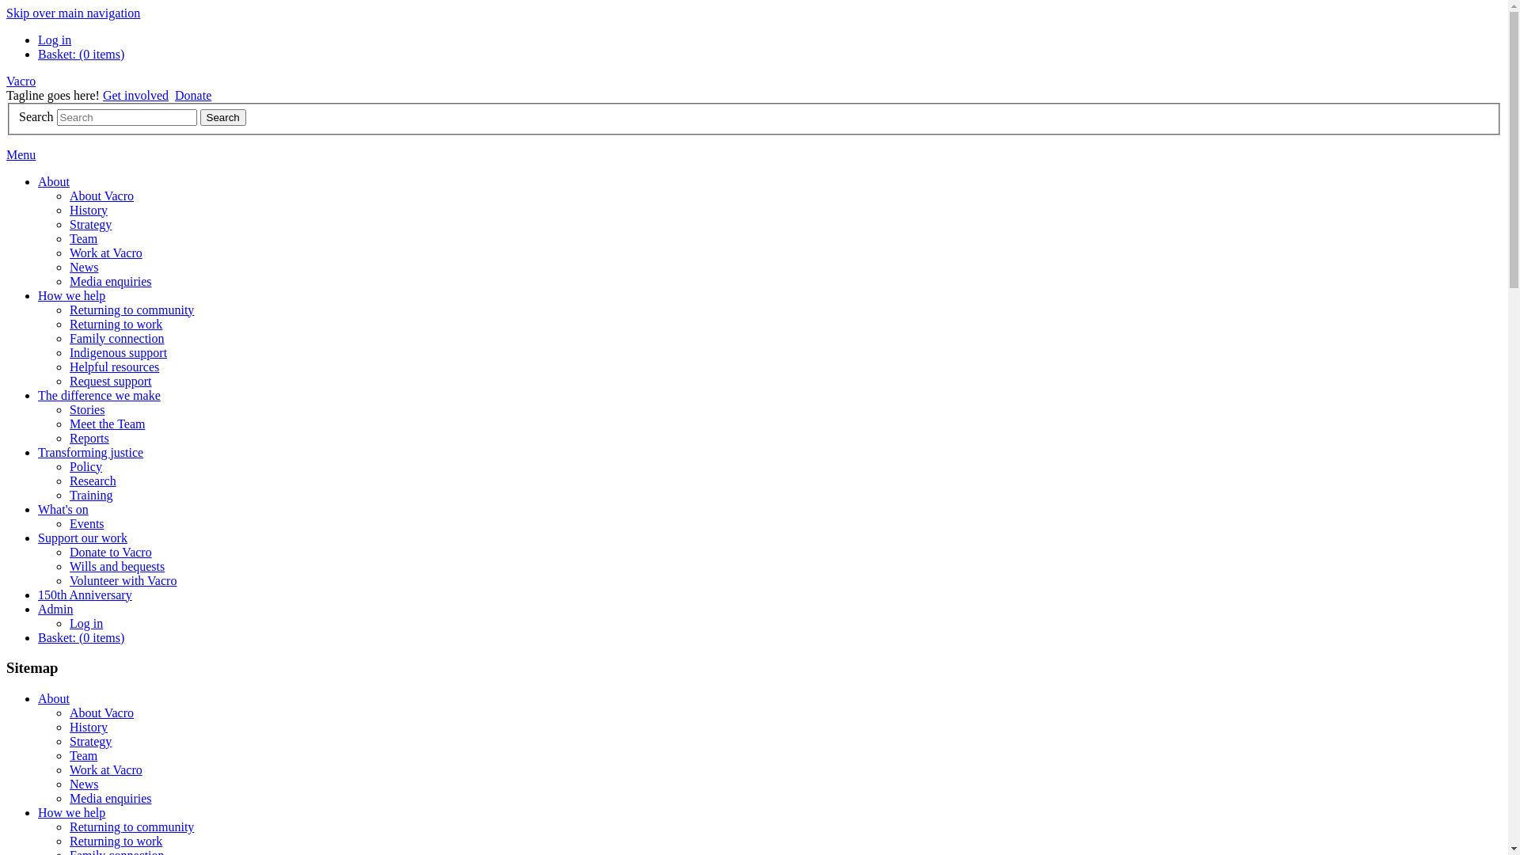  Describe the element at coordinates (85, 467) in the screenshot. I see `Policy` at that location.